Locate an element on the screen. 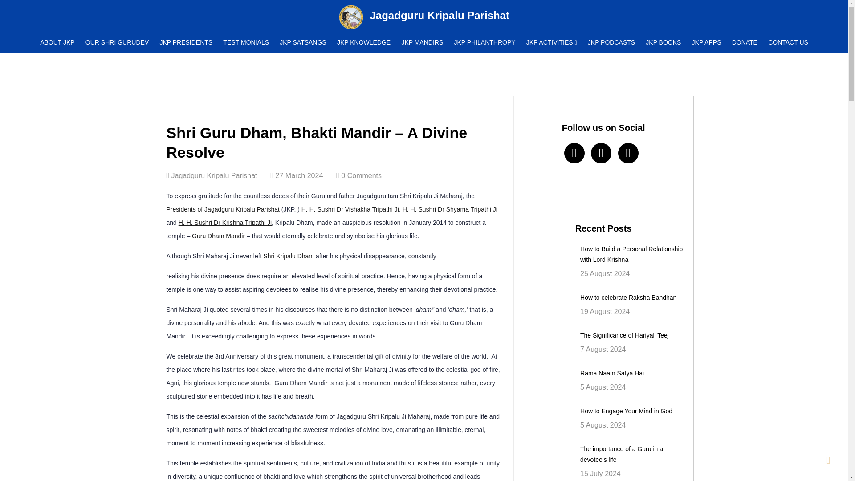 The height and width of the screenshot is (481, 855). ABOUT JKP is located at coordinates (57, 42).